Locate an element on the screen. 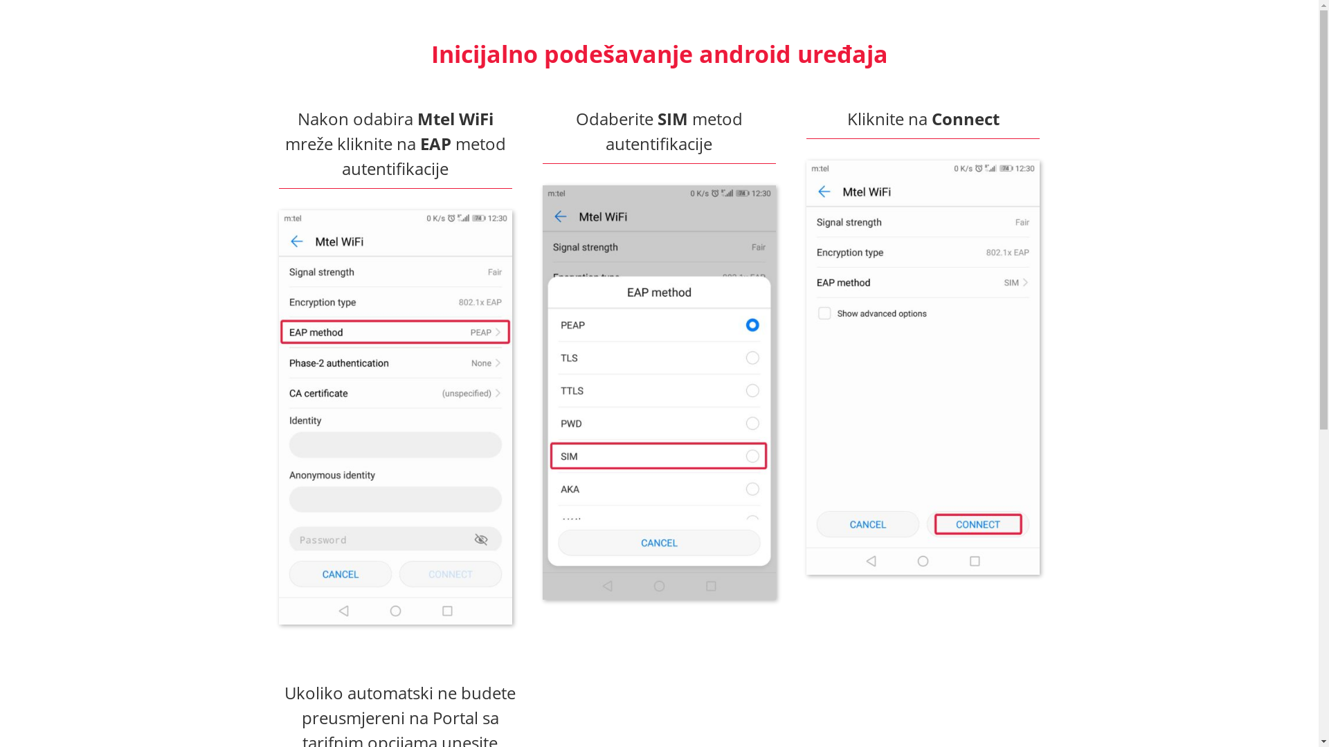  2 is located at coordinates (659, 393).